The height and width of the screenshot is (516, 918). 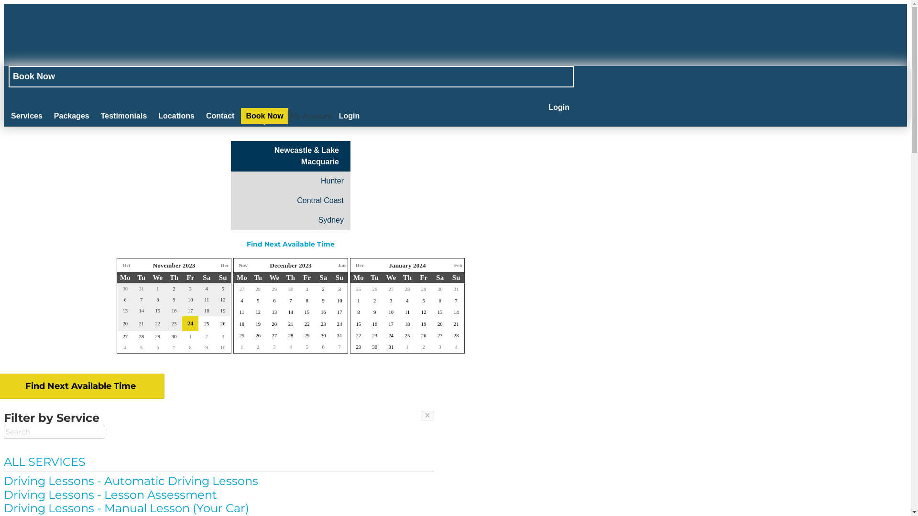 What do you see at coordinates (341, 266) in the screenshot?
I see `Jan` at bounding box center [341, 266].